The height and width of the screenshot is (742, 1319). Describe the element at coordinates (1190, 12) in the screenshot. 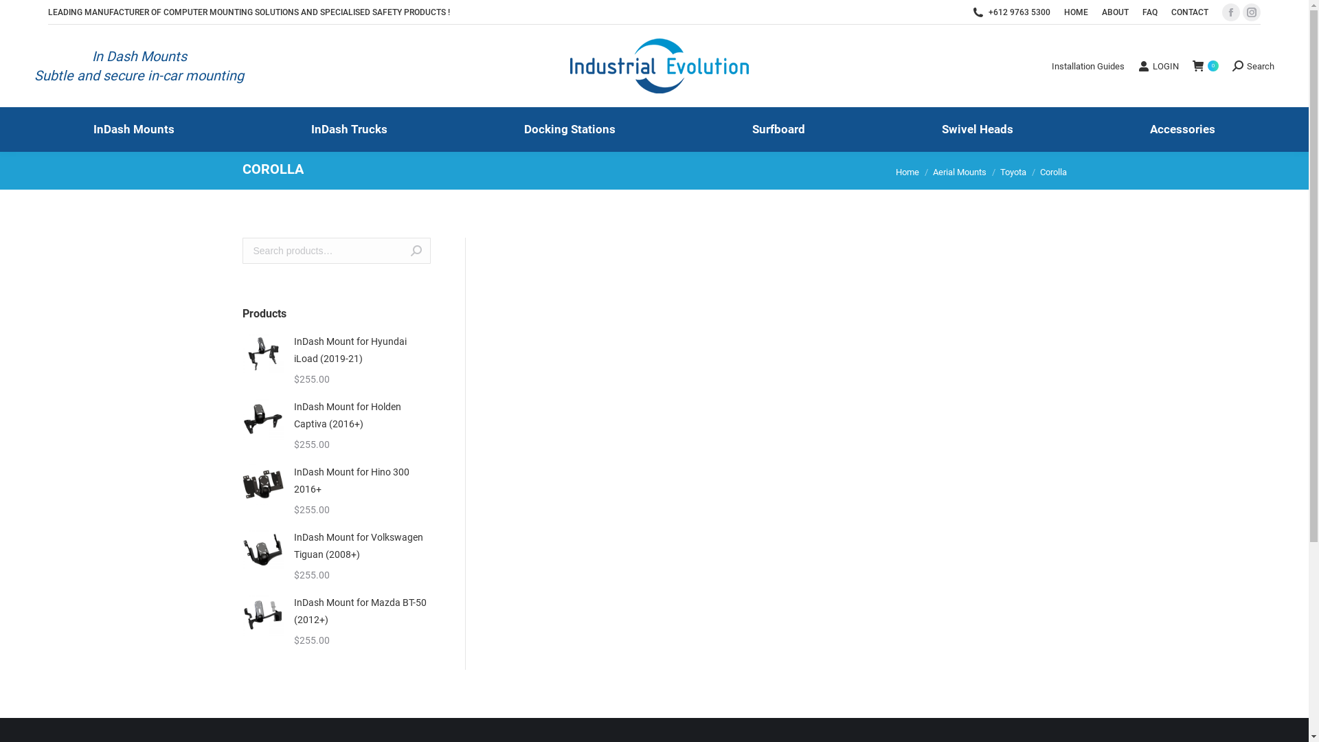

I see `CONTACT` at that location.